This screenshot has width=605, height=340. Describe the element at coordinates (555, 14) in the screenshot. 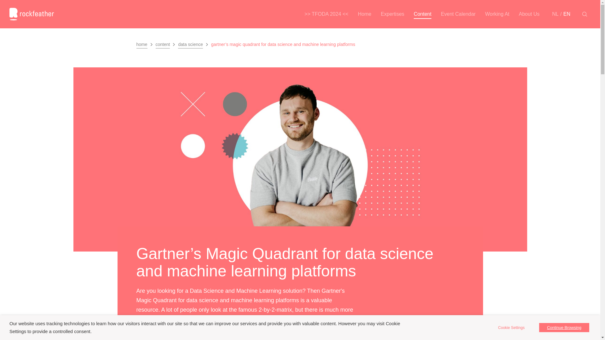

I see `Nederlands` at that location.